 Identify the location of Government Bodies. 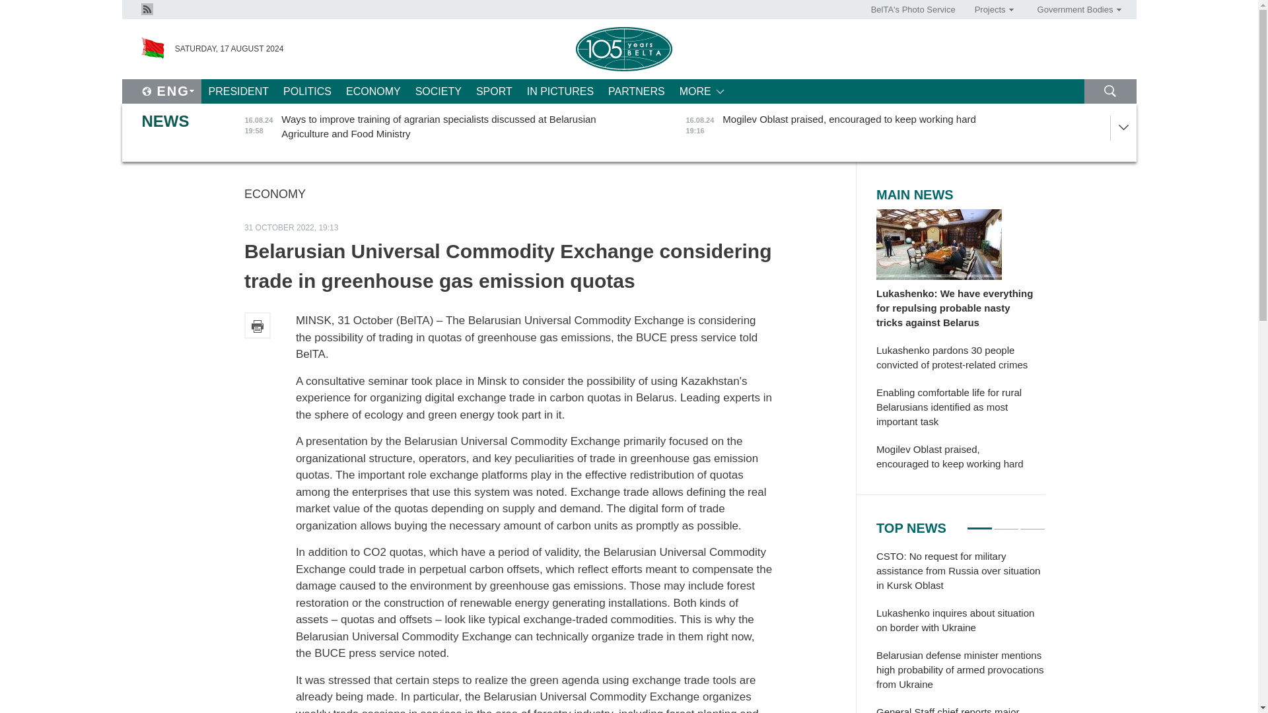
(1074, 9).